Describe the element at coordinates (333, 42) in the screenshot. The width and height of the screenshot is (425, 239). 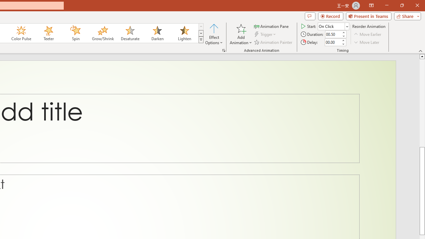
I see `Animation Delay` at that location.